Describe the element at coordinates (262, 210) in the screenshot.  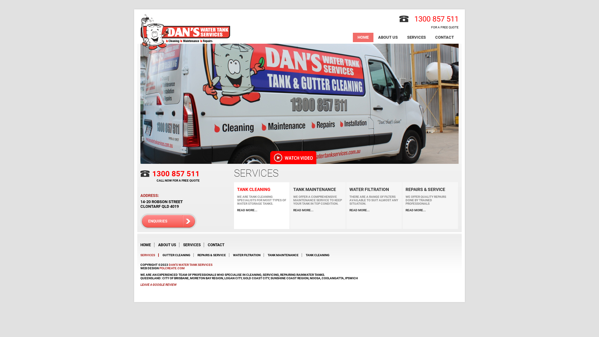
I see `READ MORE...` at that location.